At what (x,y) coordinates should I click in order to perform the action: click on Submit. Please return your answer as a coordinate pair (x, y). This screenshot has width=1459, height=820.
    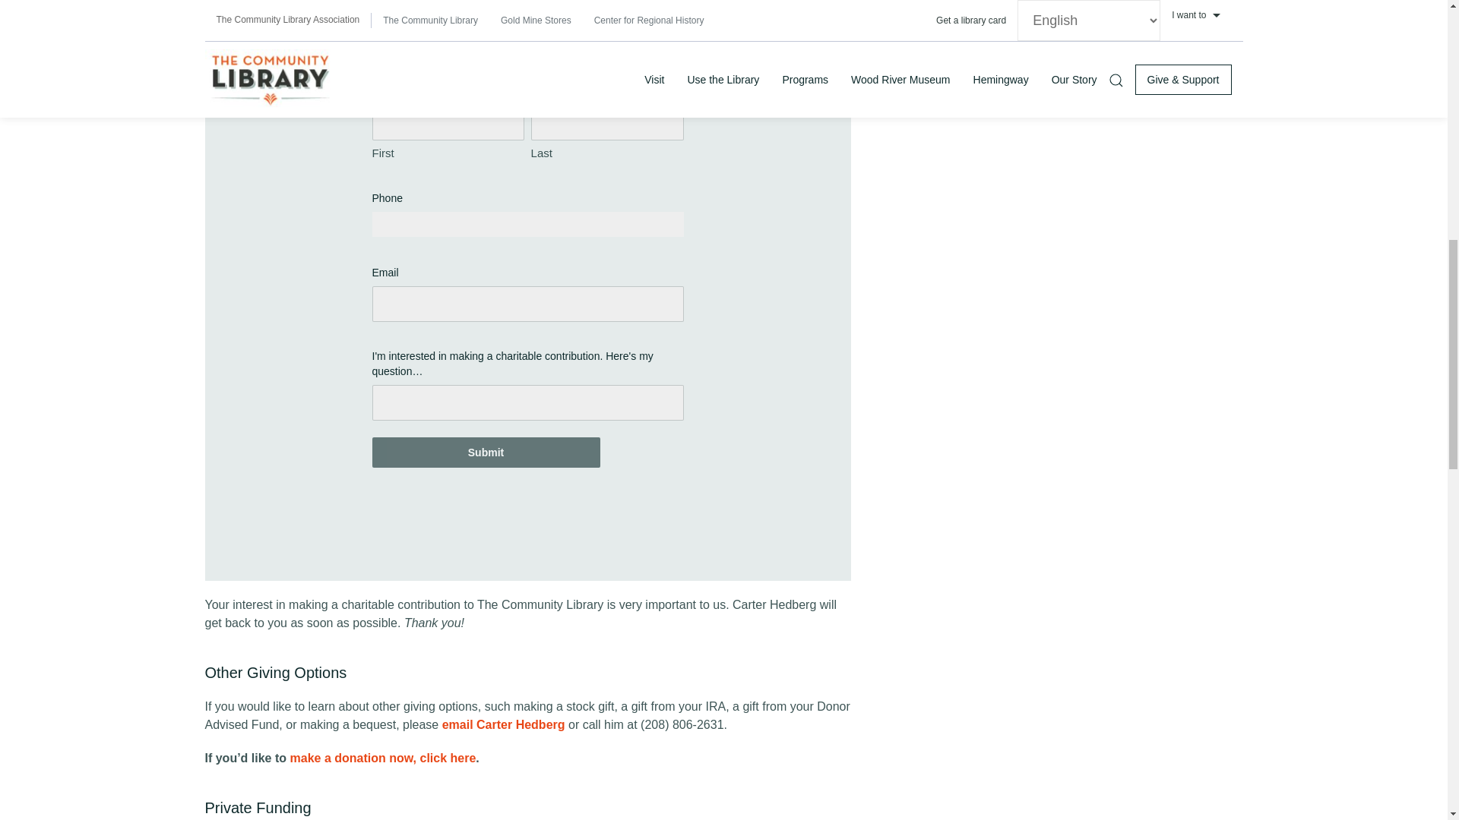
    Looking at the image, I should click on (486, 452).